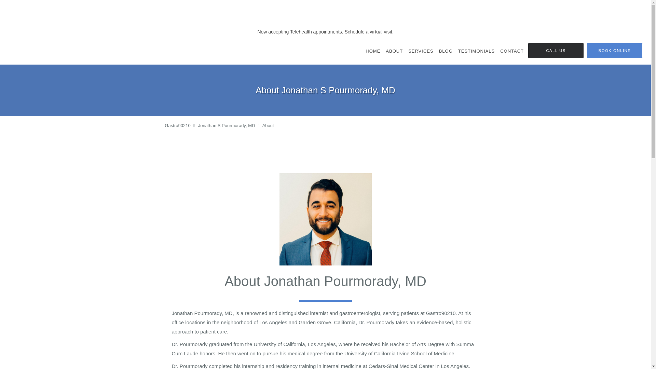  Describe the element at coordinates (33, 40) in the screenshot. I see `Skip to main content` at that location.